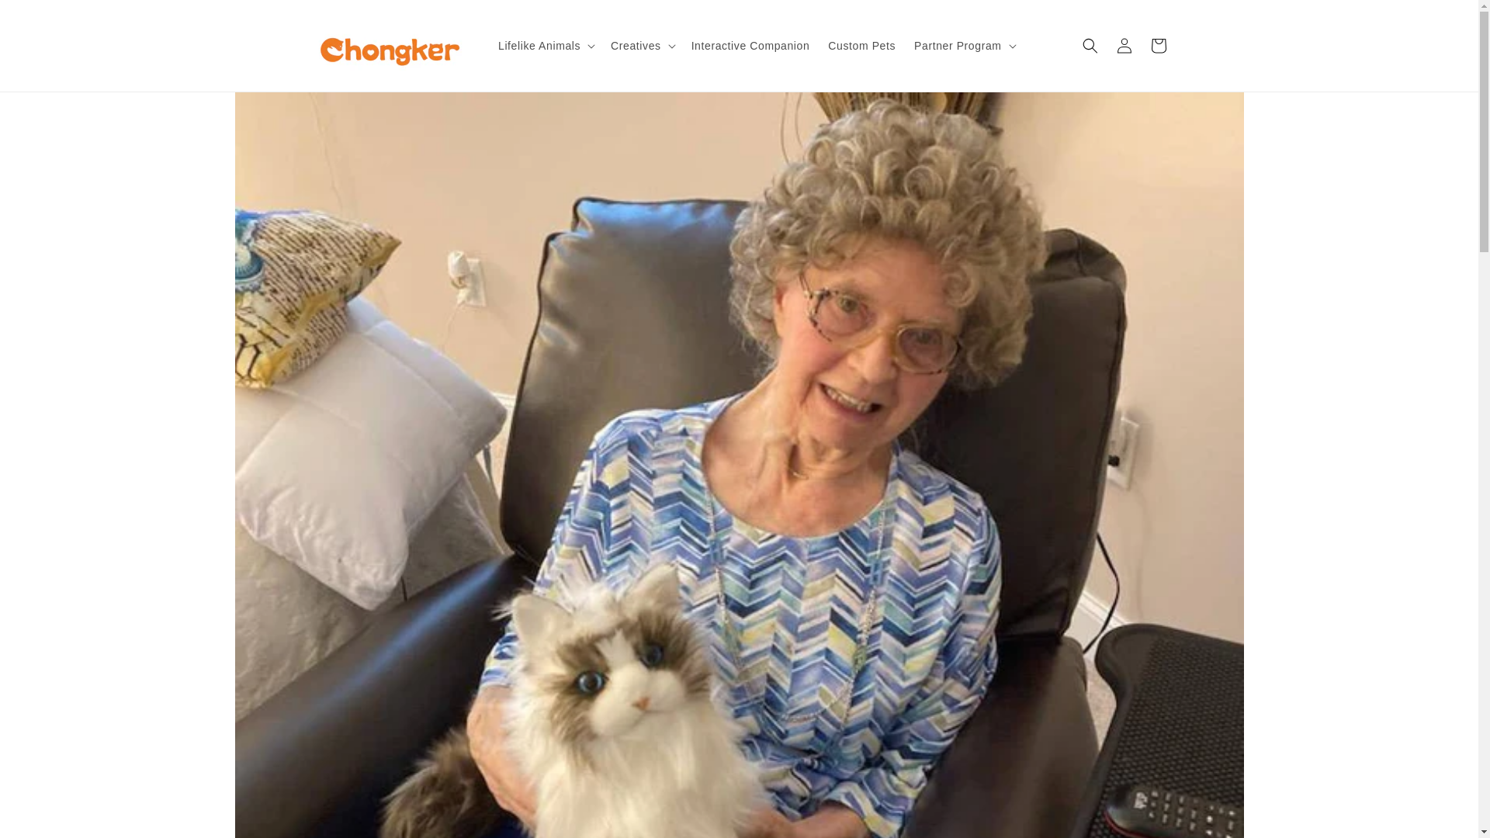  I want to click on Interactive Companion, so click(751, 45).